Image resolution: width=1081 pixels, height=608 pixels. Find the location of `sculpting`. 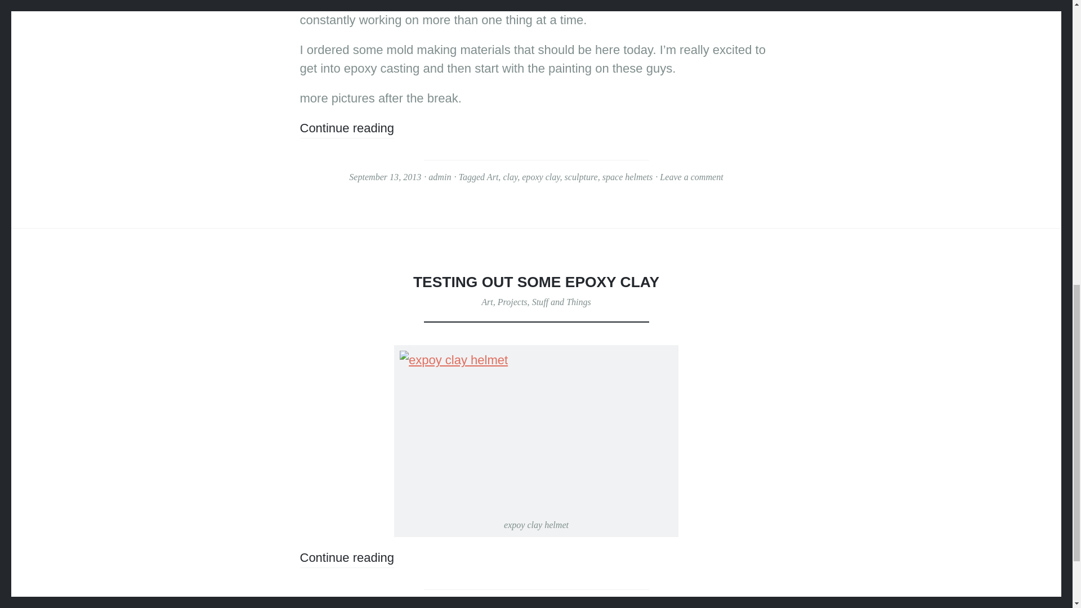

sculpting is located at coordinates (557, 605).